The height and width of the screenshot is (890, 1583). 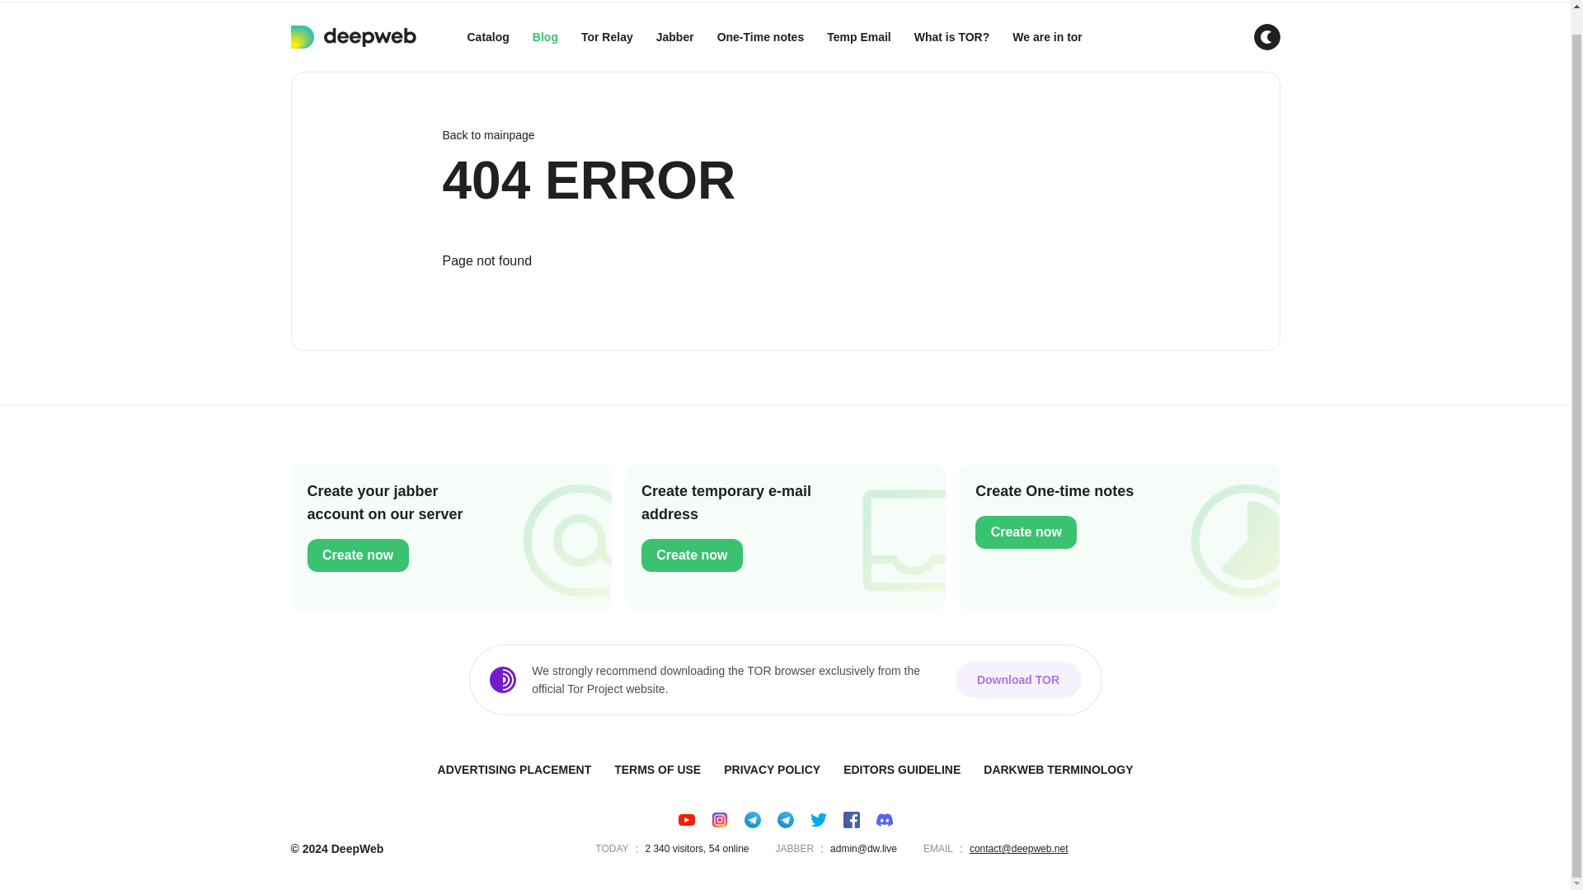 I want to click on Download TOR, so click(x=1017, y=679).